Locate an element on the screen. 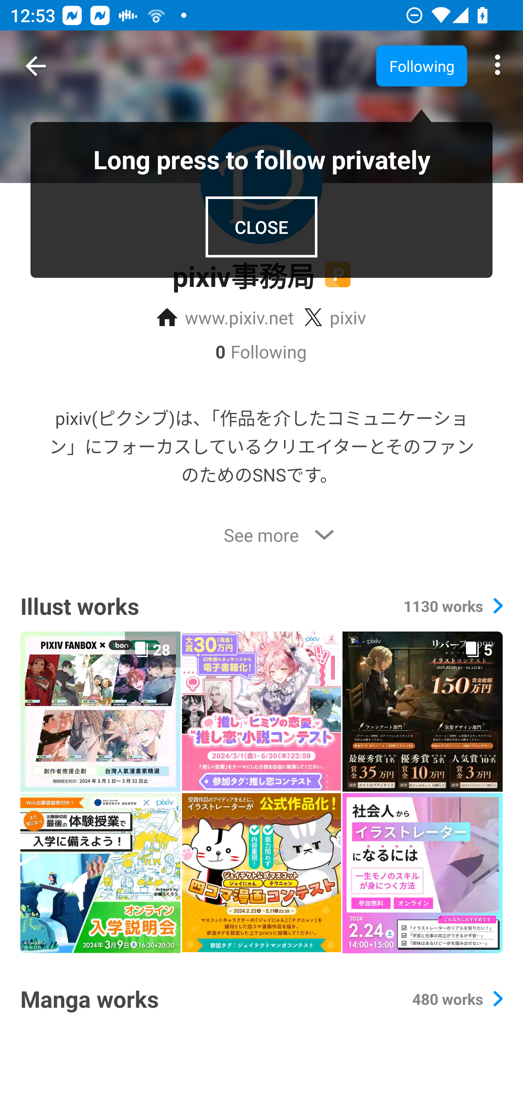 Image resolution: width=523 pixels, height=1104 pixels. 0 Following is located at coordinates (261, 352).